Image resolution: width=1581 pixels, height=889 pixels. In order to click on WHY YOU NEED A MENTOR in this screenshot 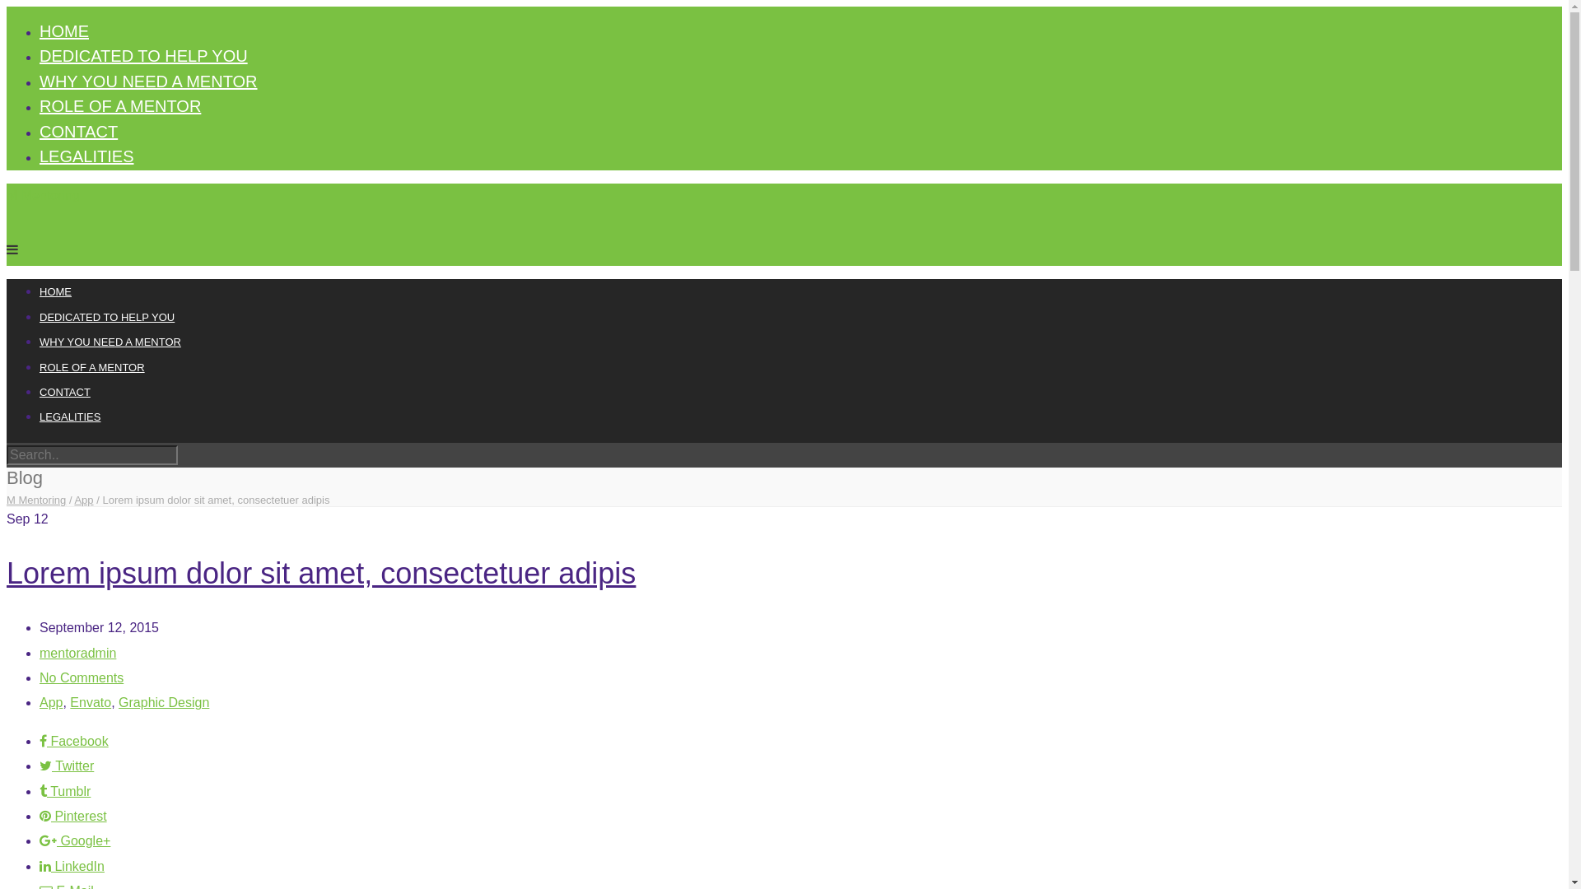, I will do `click(110, 342)`.